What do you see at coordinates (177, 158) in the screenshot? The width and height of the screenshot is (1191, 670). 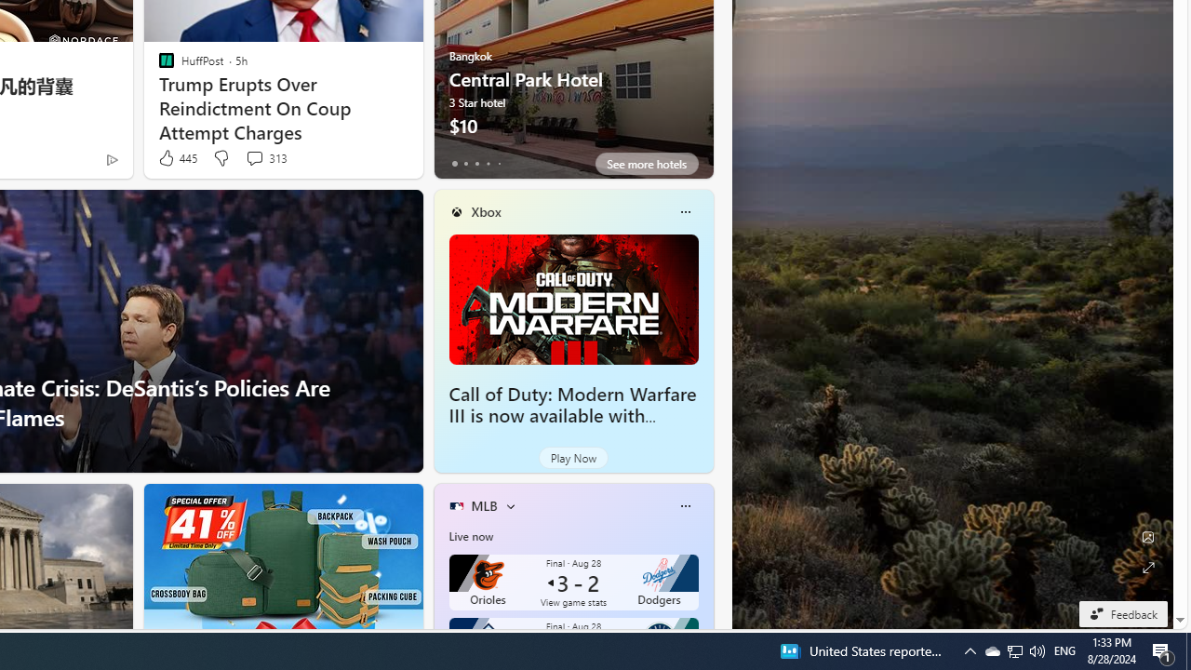 I see `445 Like` at bounding box center [177, 158].